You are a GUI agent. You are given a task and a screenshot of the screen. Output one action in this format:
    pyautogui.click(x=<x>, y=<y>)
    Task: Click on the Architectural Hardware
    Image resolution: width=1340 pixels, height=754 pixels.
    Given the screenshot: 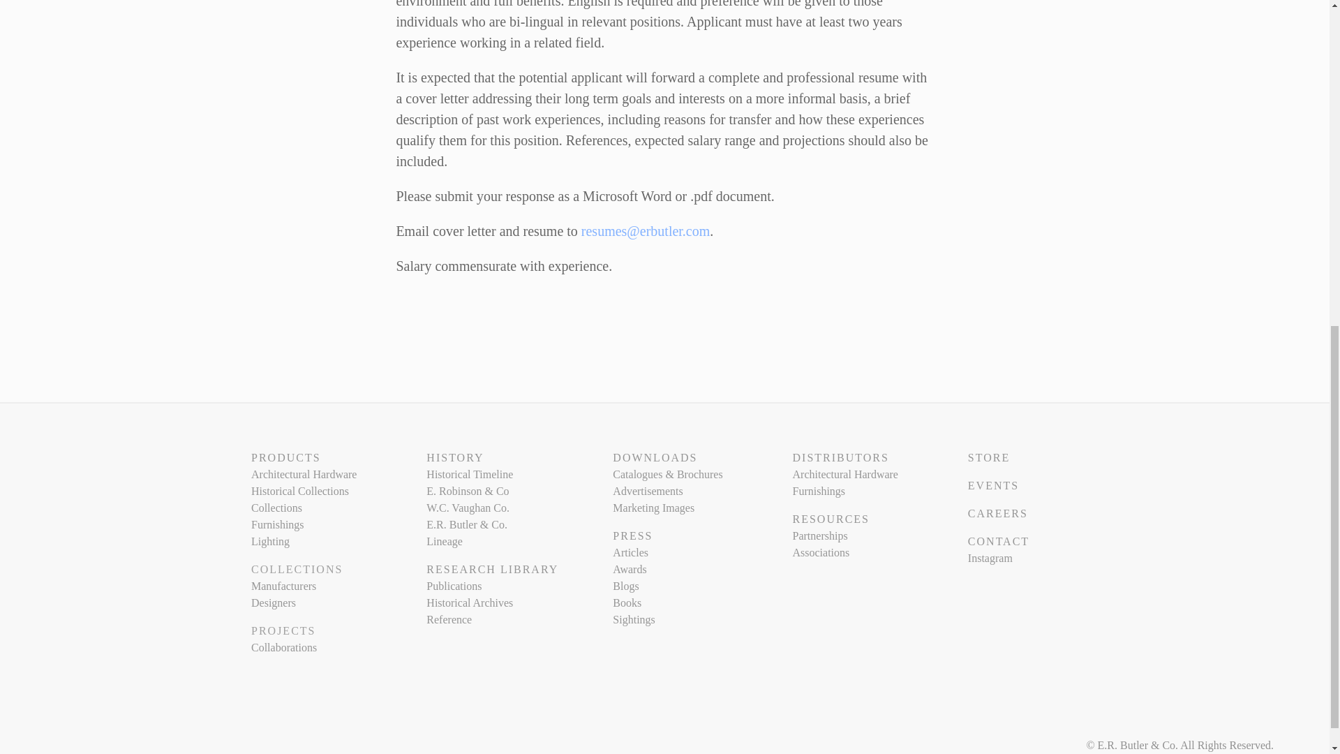 What is the action you would take?
    pyautogui.click(x=304, y=473)
    